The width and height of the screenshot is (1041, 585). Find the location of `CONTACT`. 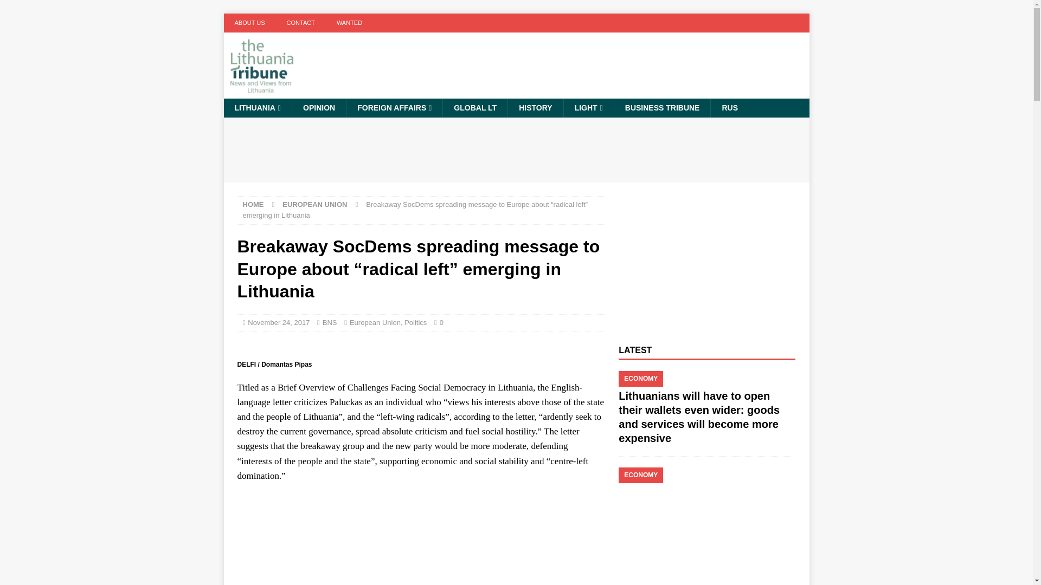

CONTACT is located at coordinates (300, 23).